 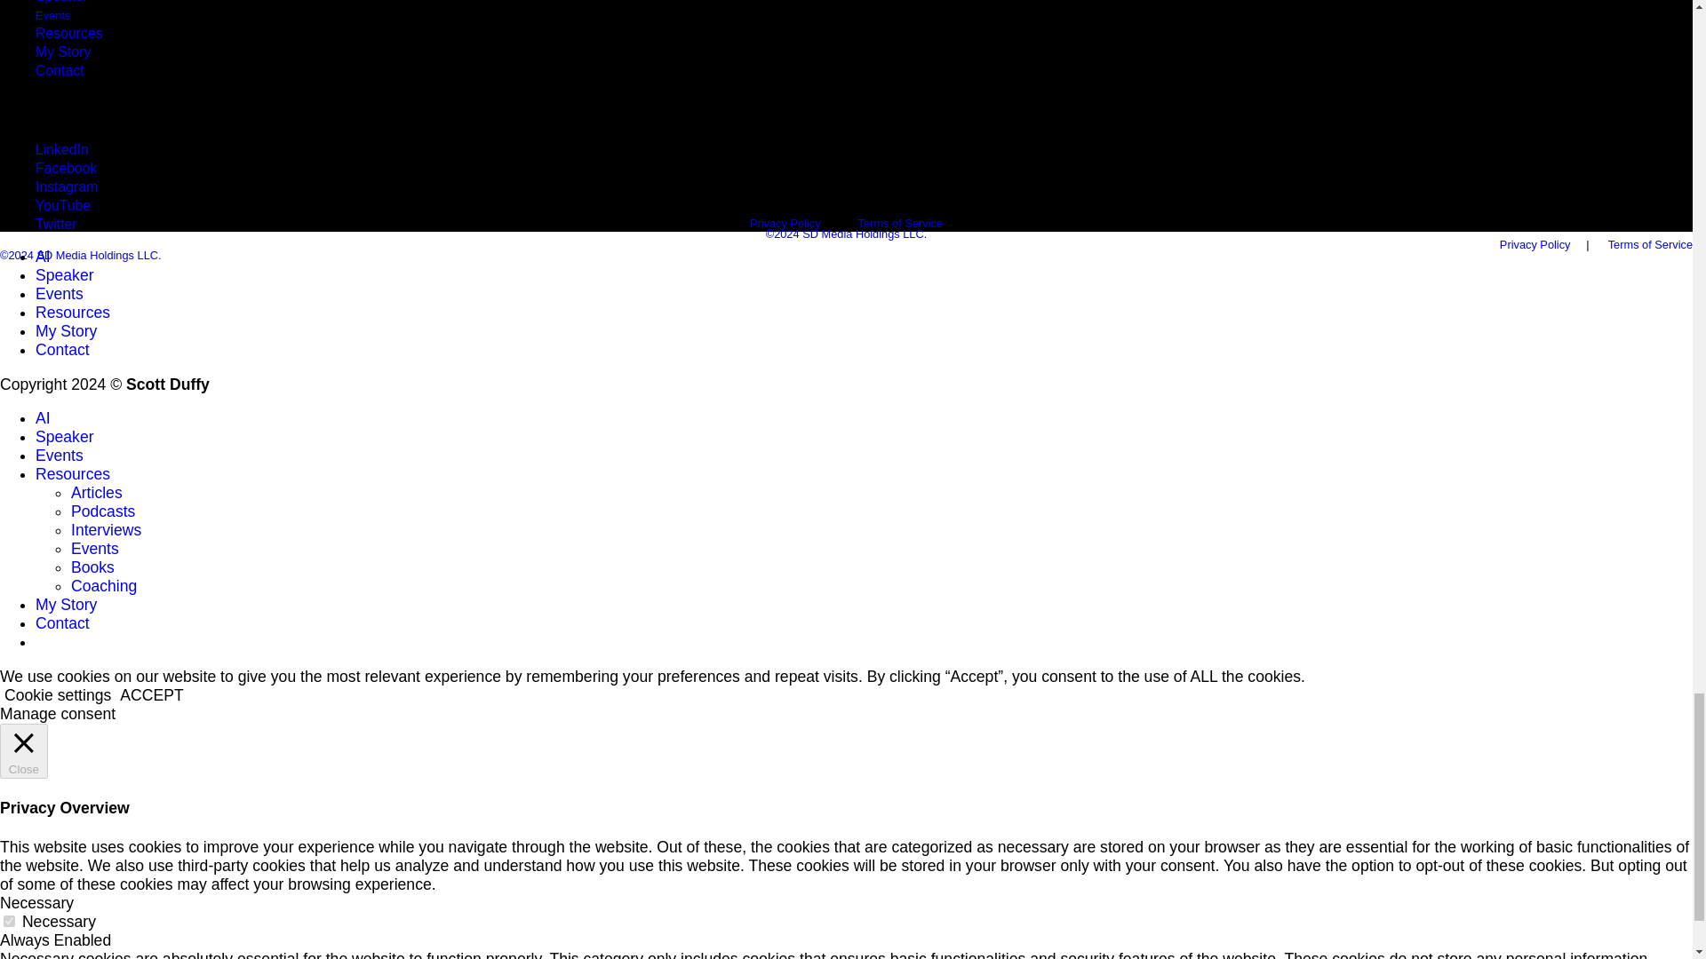 What do you see at coordinates (66, 167) in the screenshot?
I see `Facebook` at bounding box center [66, 167].